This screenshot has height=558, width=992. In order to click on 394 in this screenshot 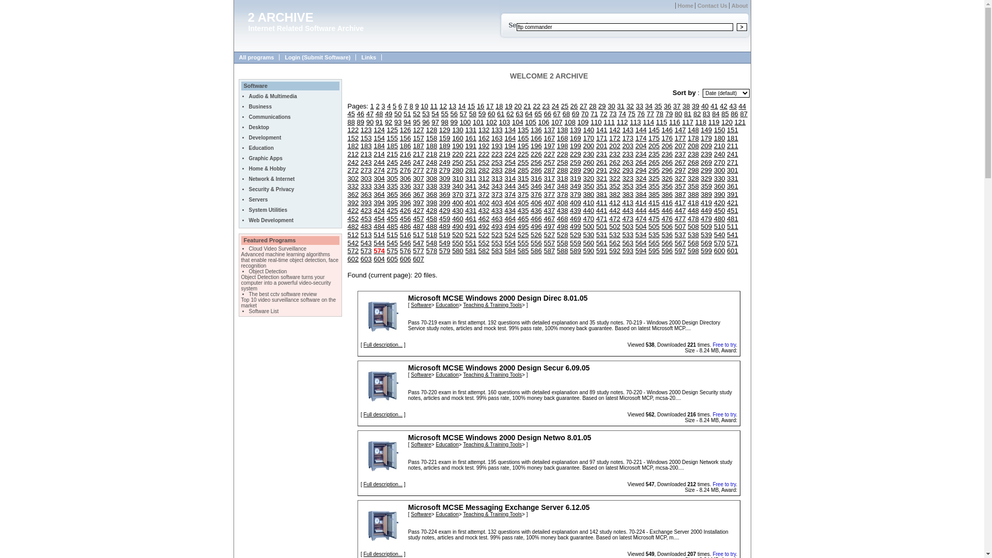, I will do `click(379, 203)`.